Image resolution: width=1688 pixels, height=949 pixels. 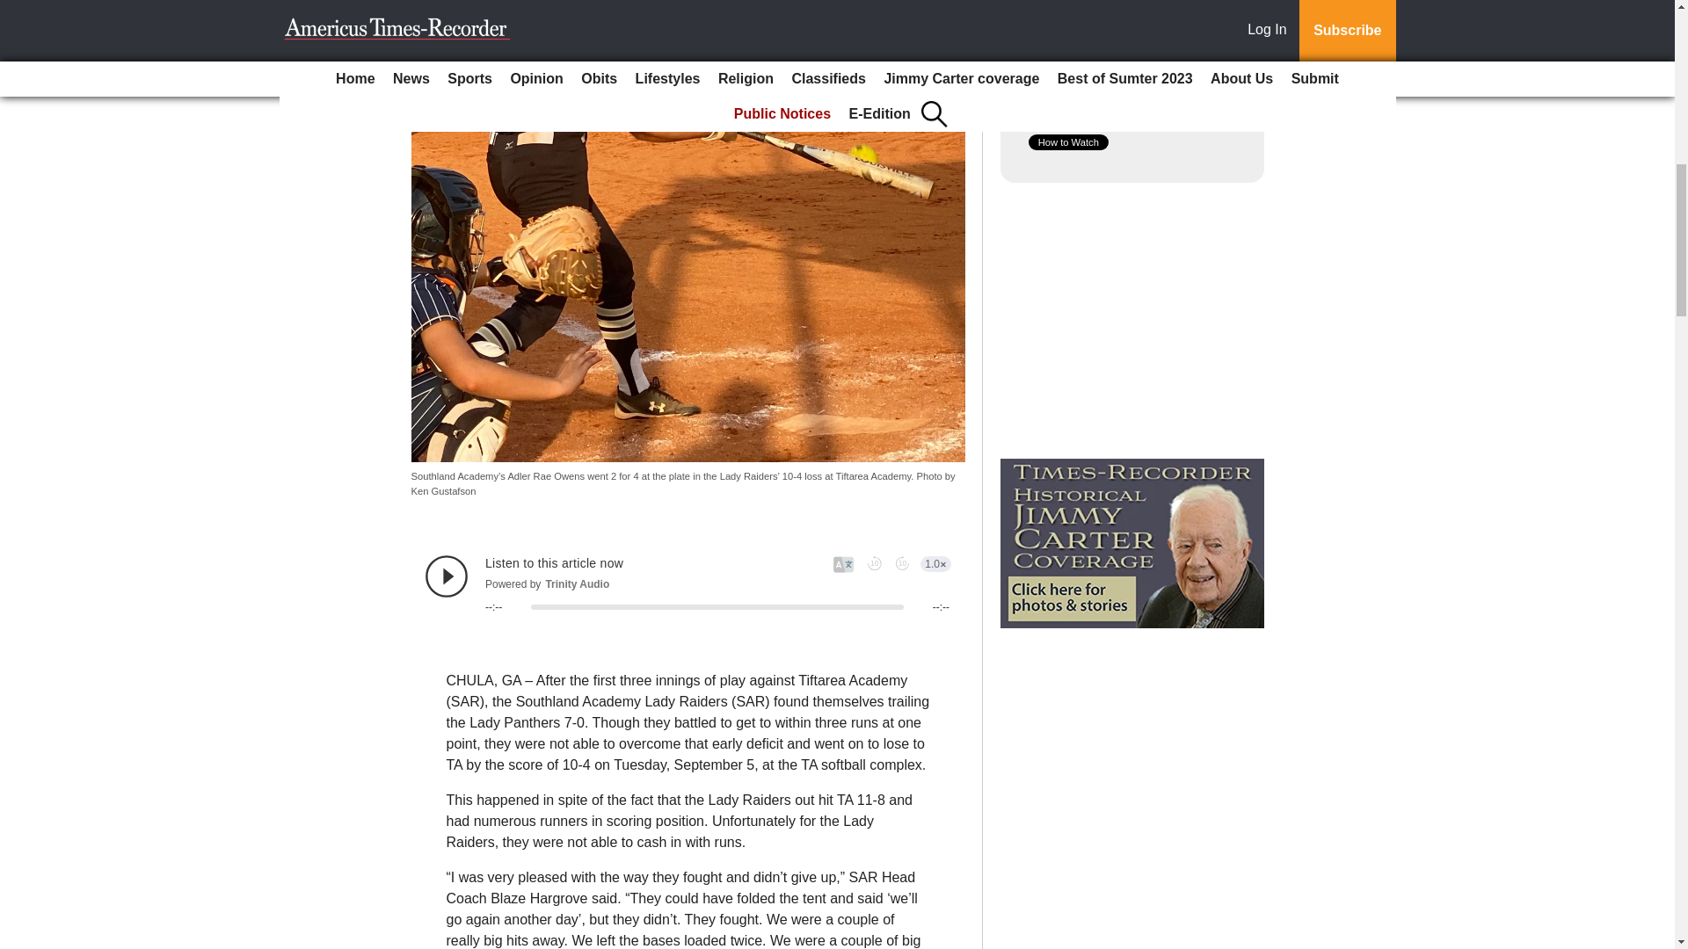 What do you see at coordinates (688, 584) in the screenshot?
I see `Trinity Audio Player` at bounding box center [688, 584].